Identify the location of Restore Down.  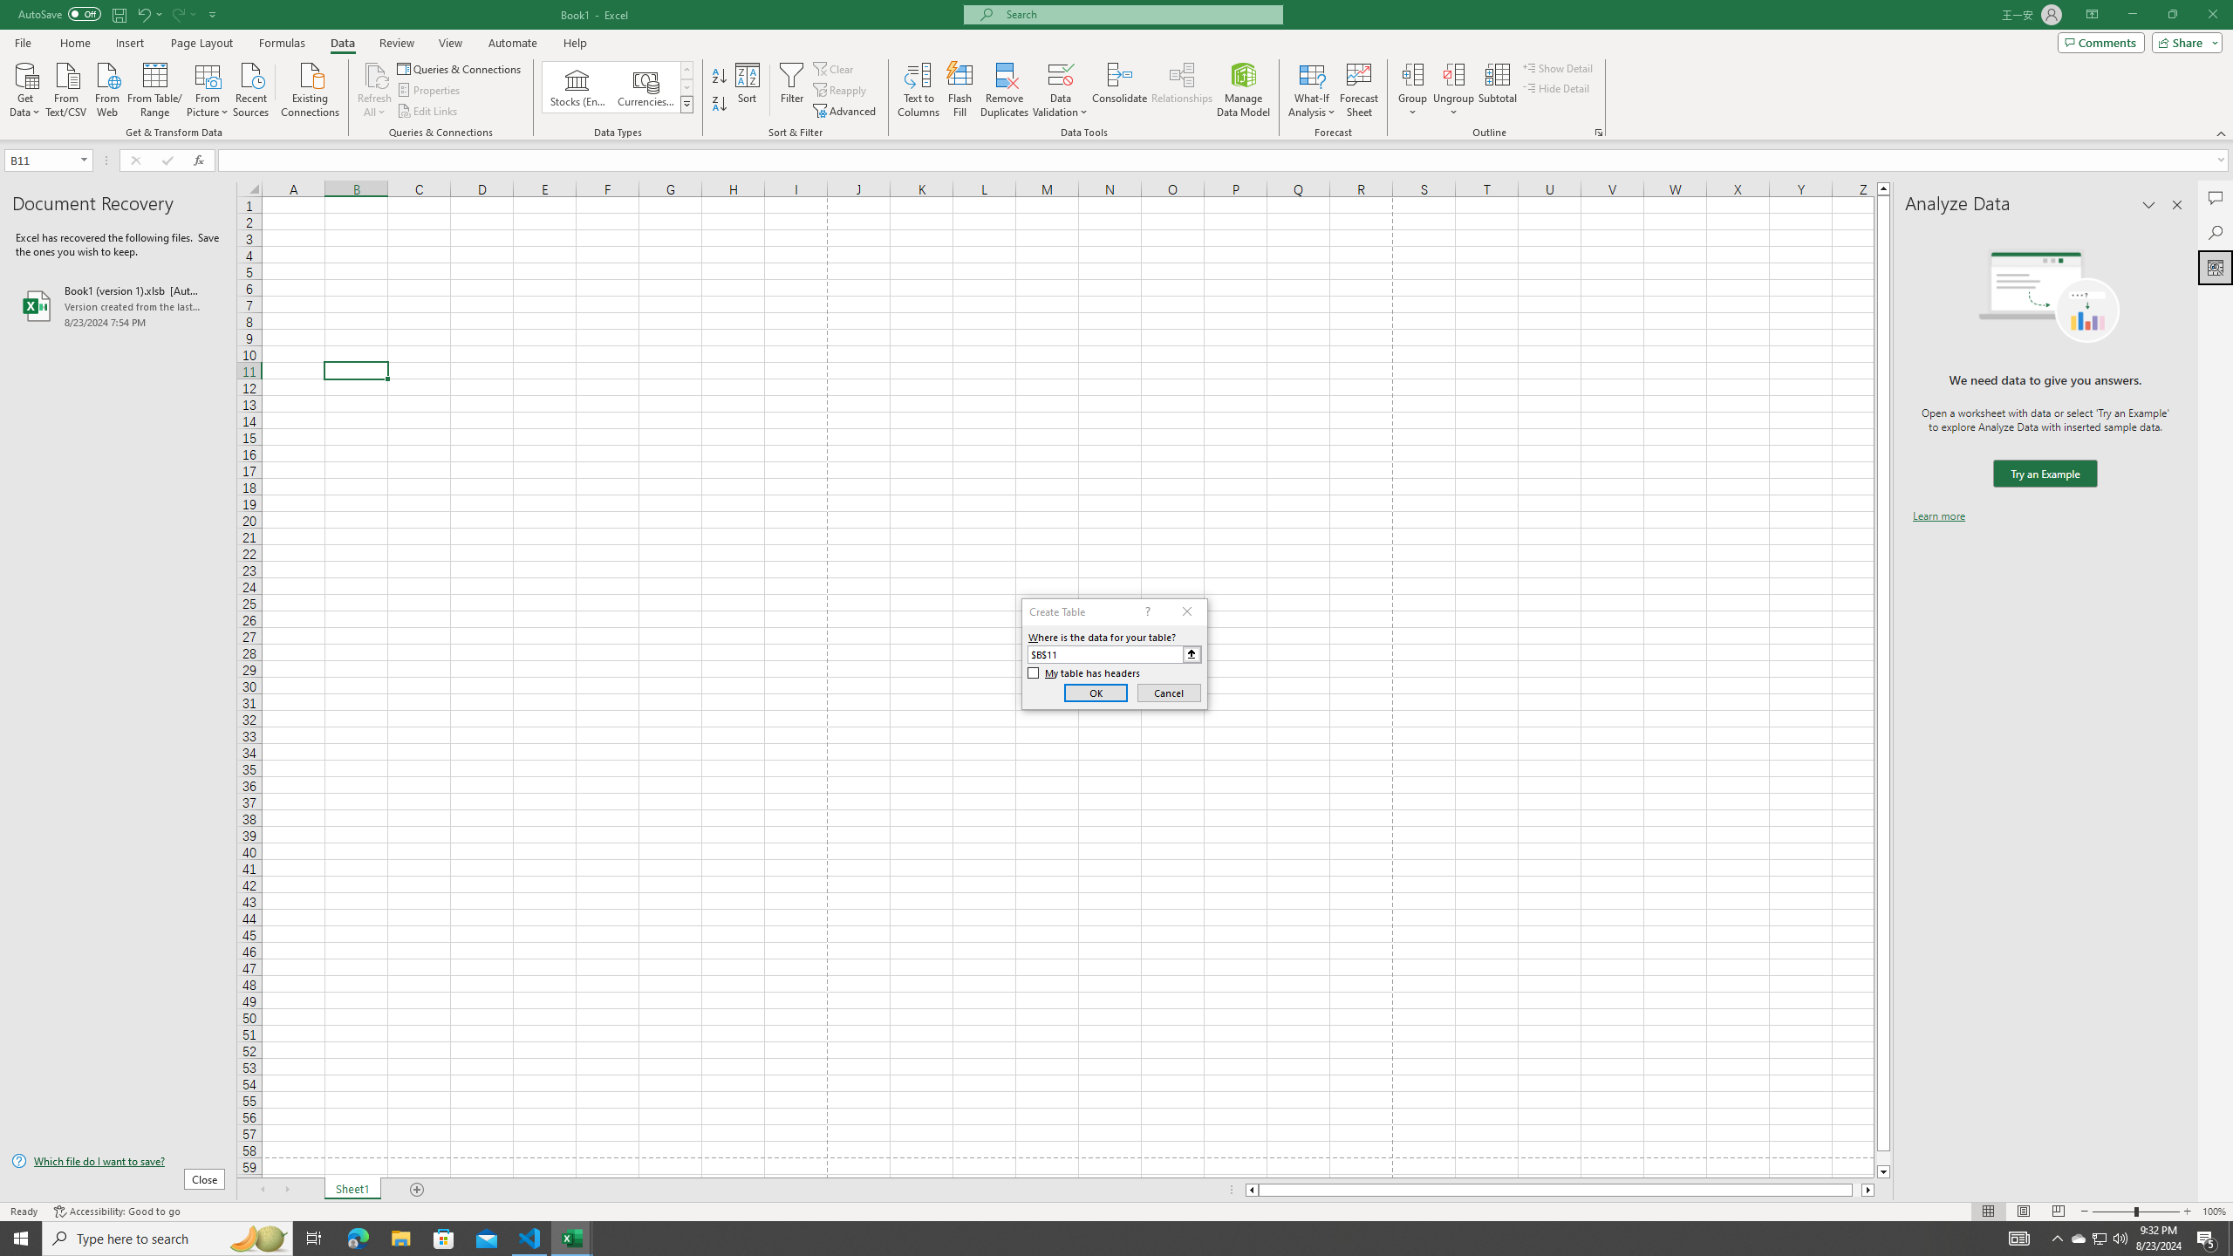
(2172, 15).